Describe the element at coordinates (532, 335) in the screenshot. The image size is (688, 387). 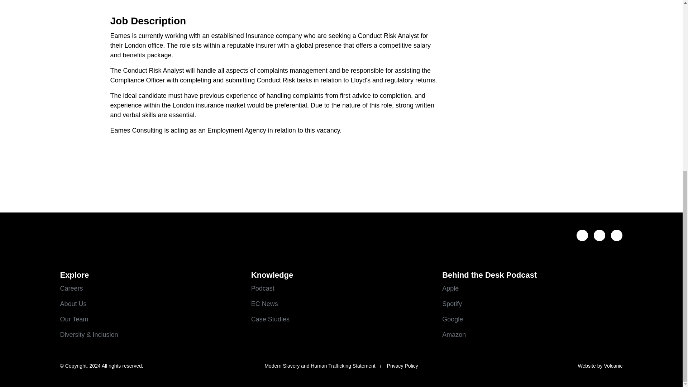
I see `Amazon` at that location.